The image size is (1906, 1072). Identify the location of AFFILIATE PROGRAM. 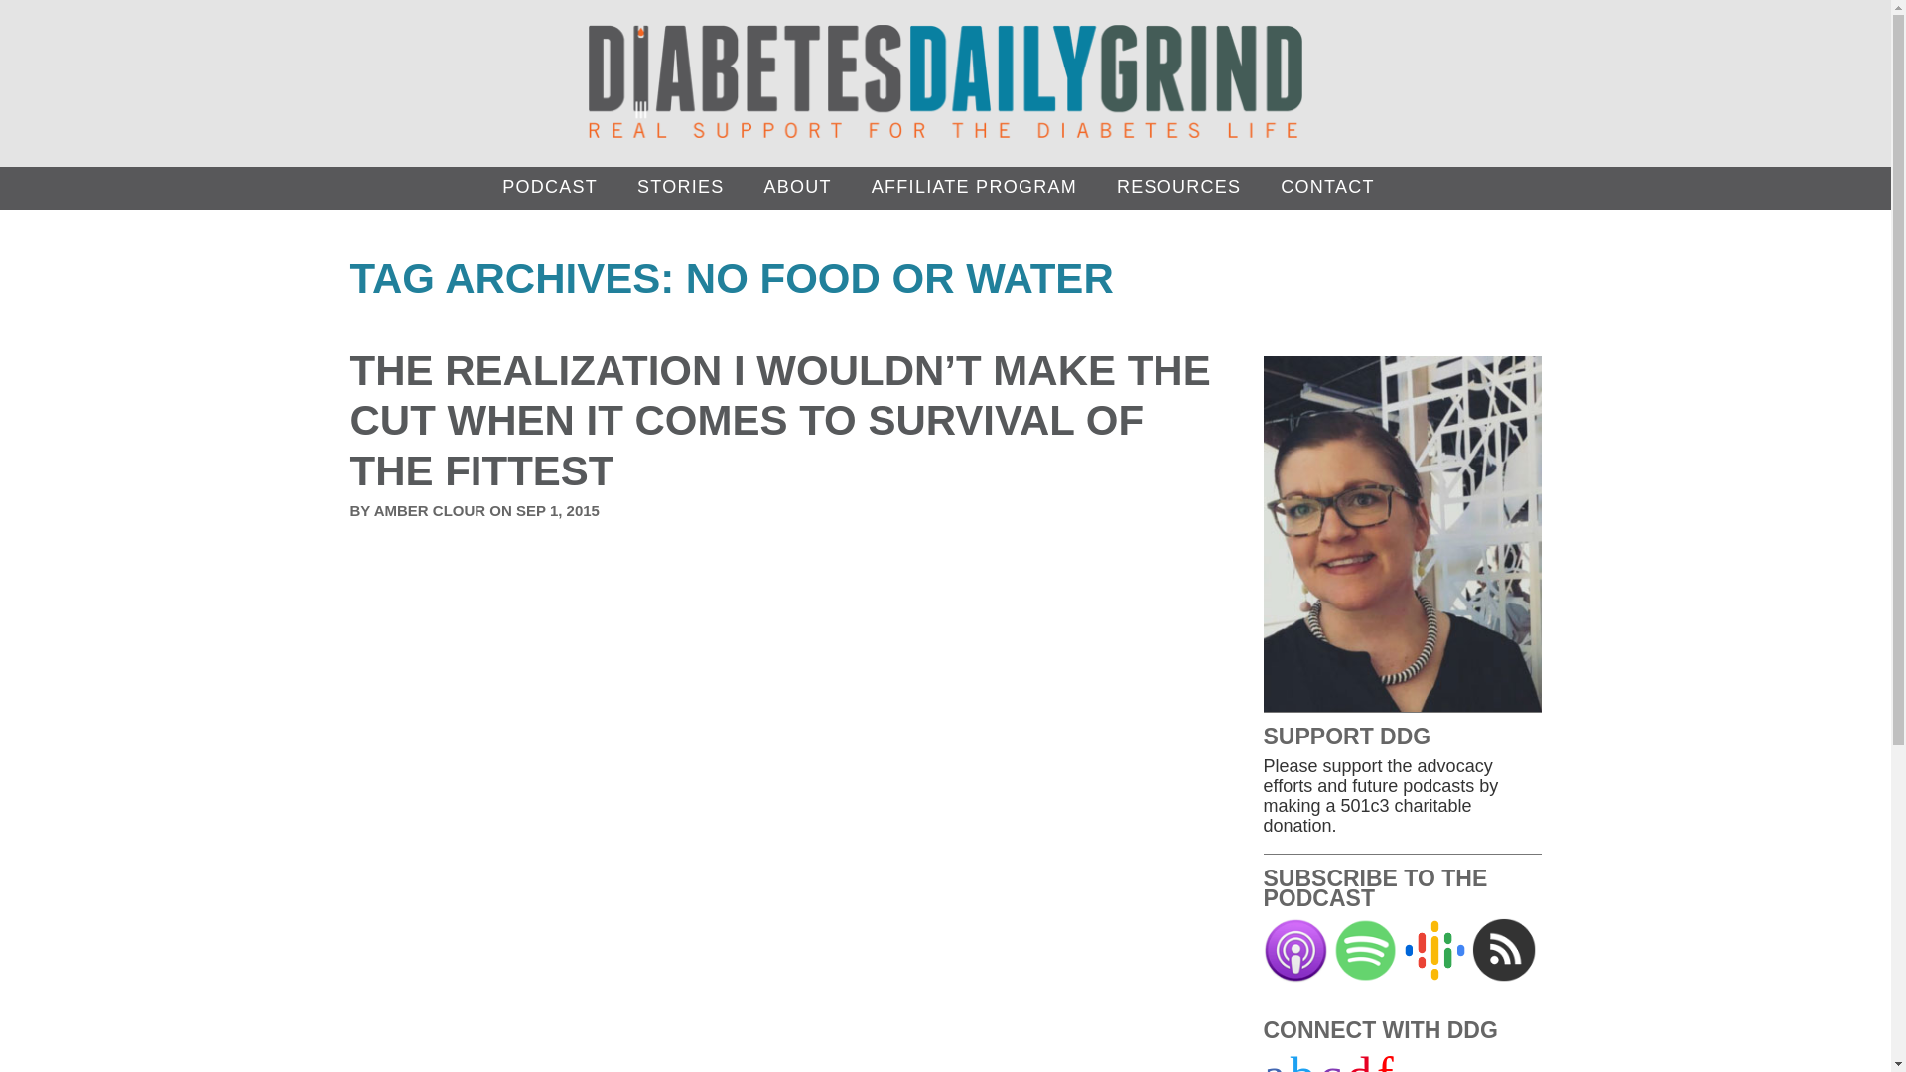
(981, 187).